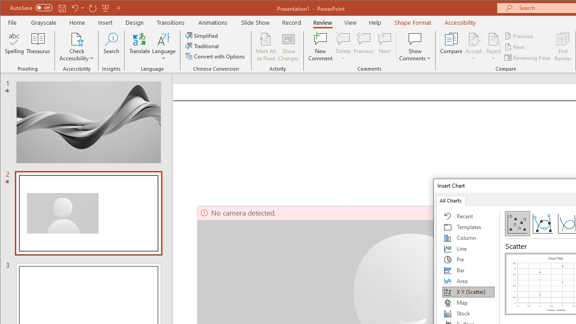 Image resolution: width=576 pixels, height=324 pixels. What do you see at coordinates (320, 47) in the screenshot?
I see `New Comment` at bounding box center [320, 47].